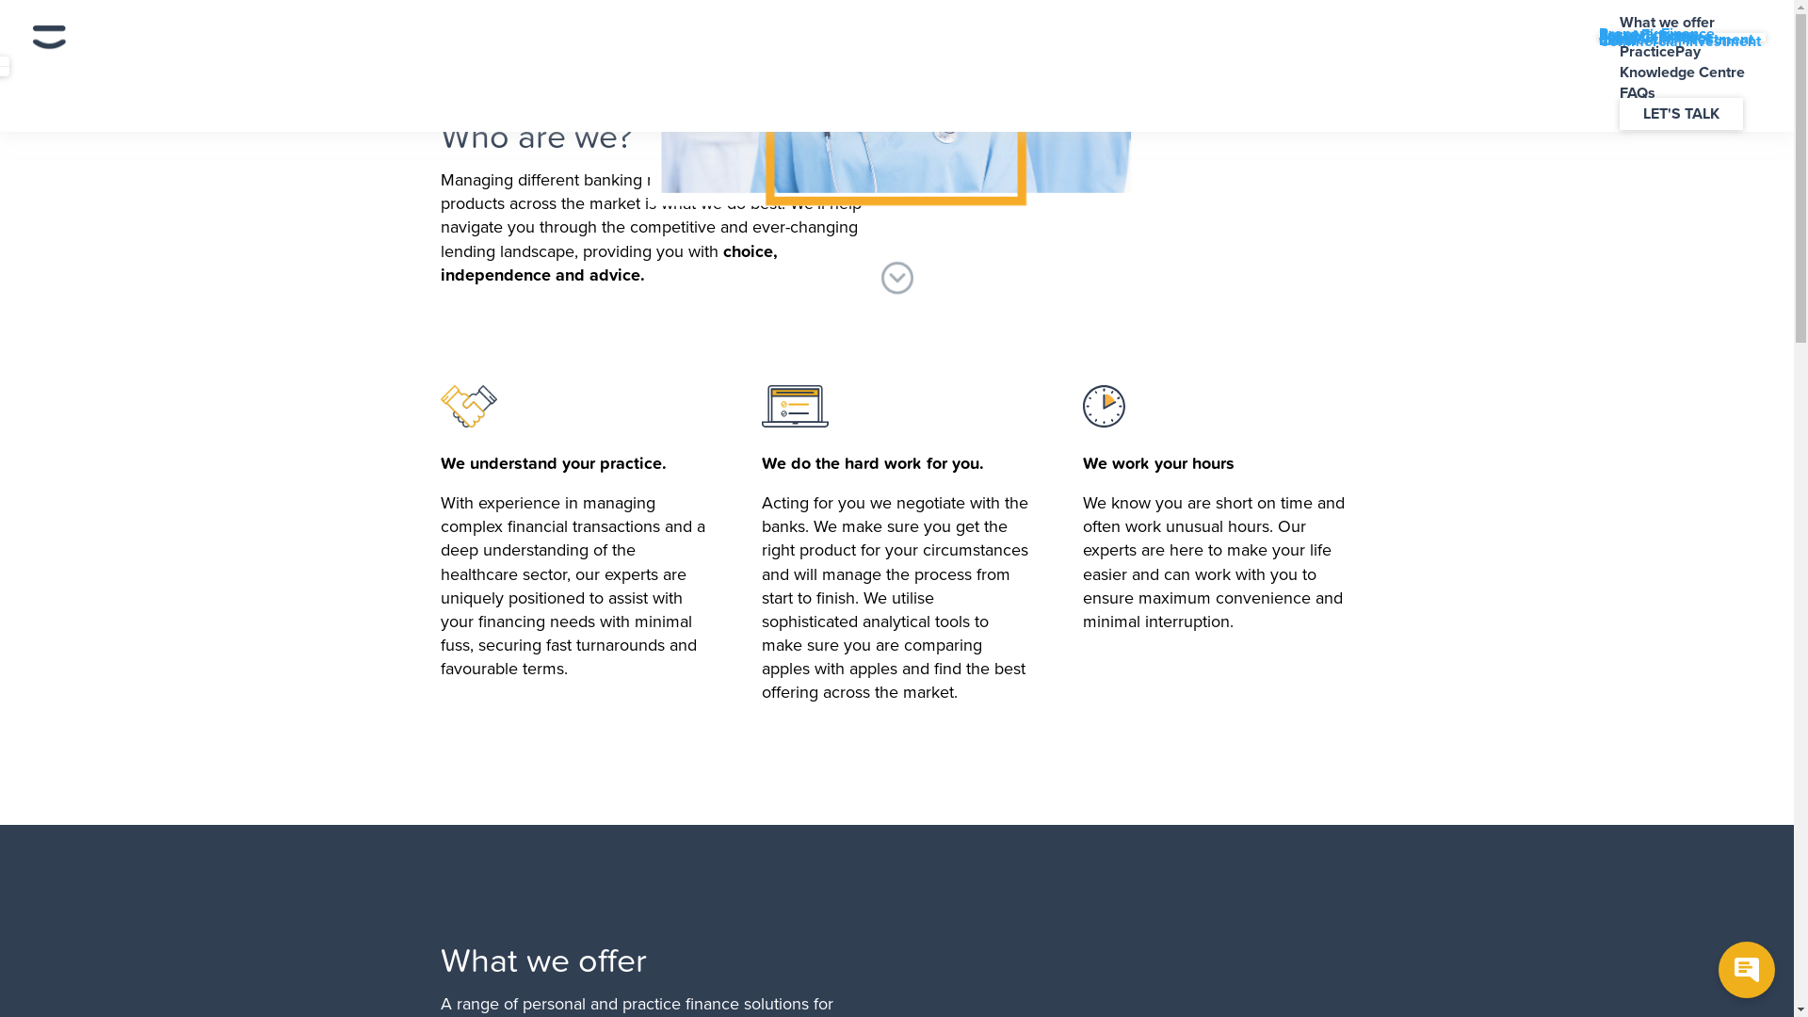  I want to click on Knowledge Centre, so click(1682, 73).